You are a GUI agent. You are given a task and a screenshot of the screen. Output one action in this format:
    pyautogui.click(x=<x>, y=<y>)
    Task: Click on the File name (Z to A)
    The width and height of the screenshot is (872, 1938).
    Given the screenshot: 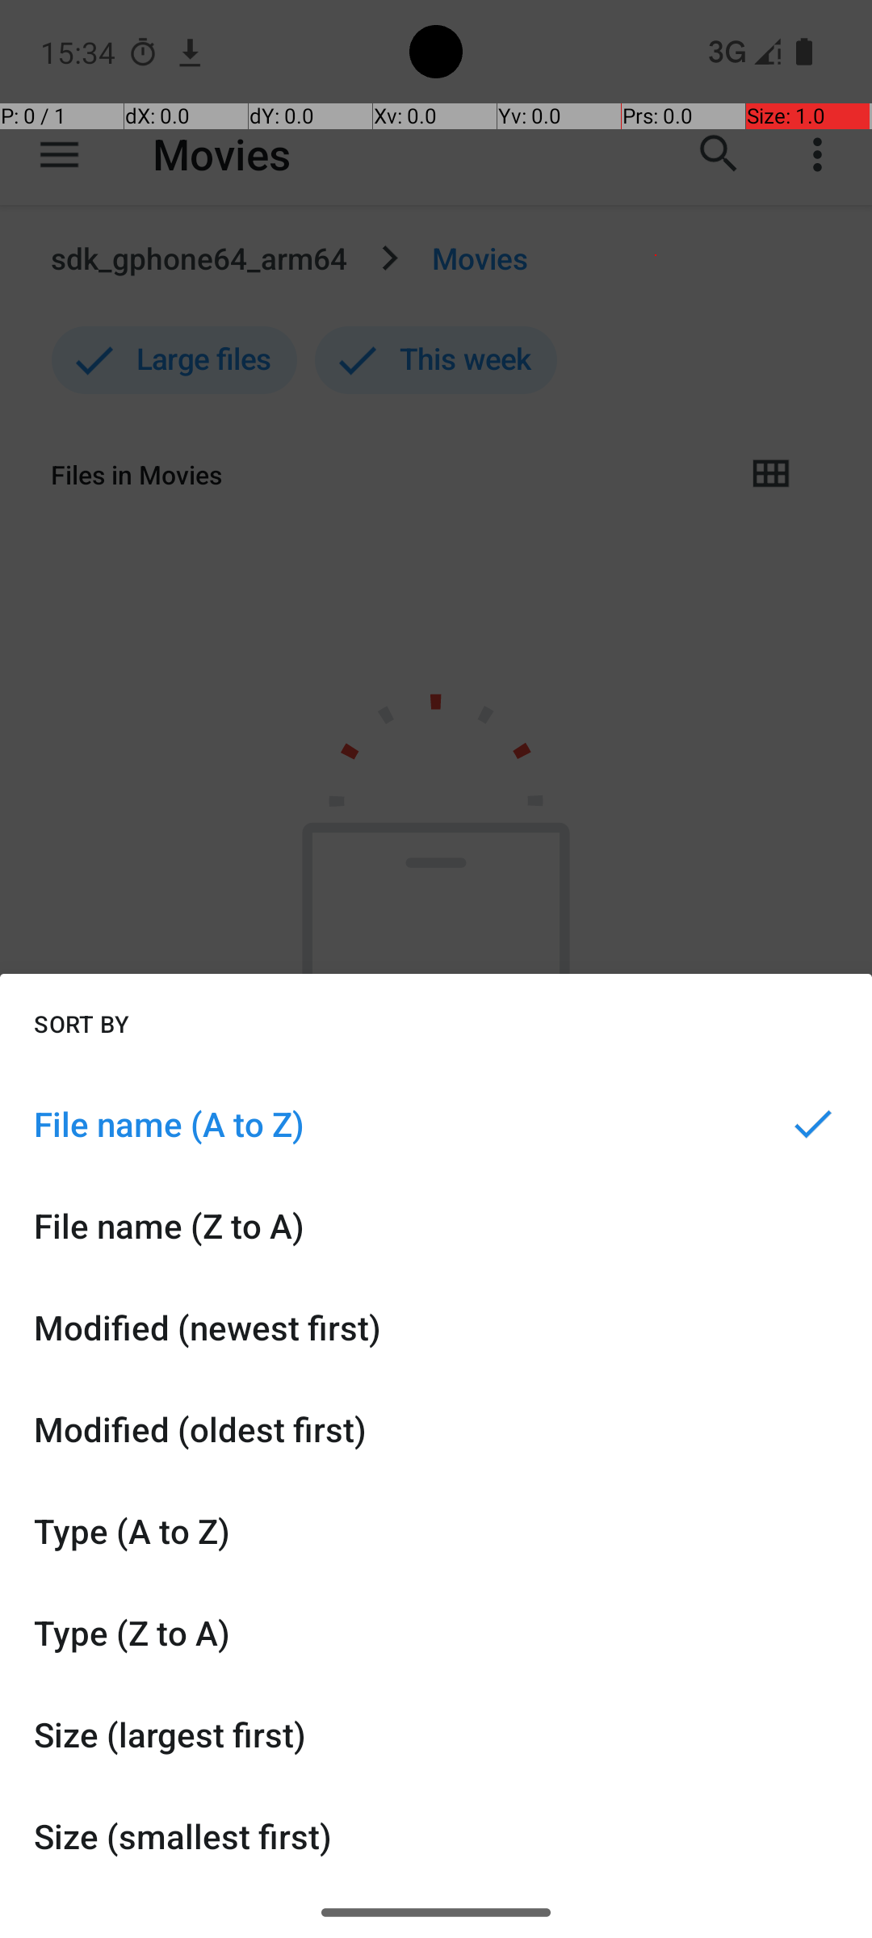 What is the action you would take?
    pyautogui.click(x=436, y=1226)
    